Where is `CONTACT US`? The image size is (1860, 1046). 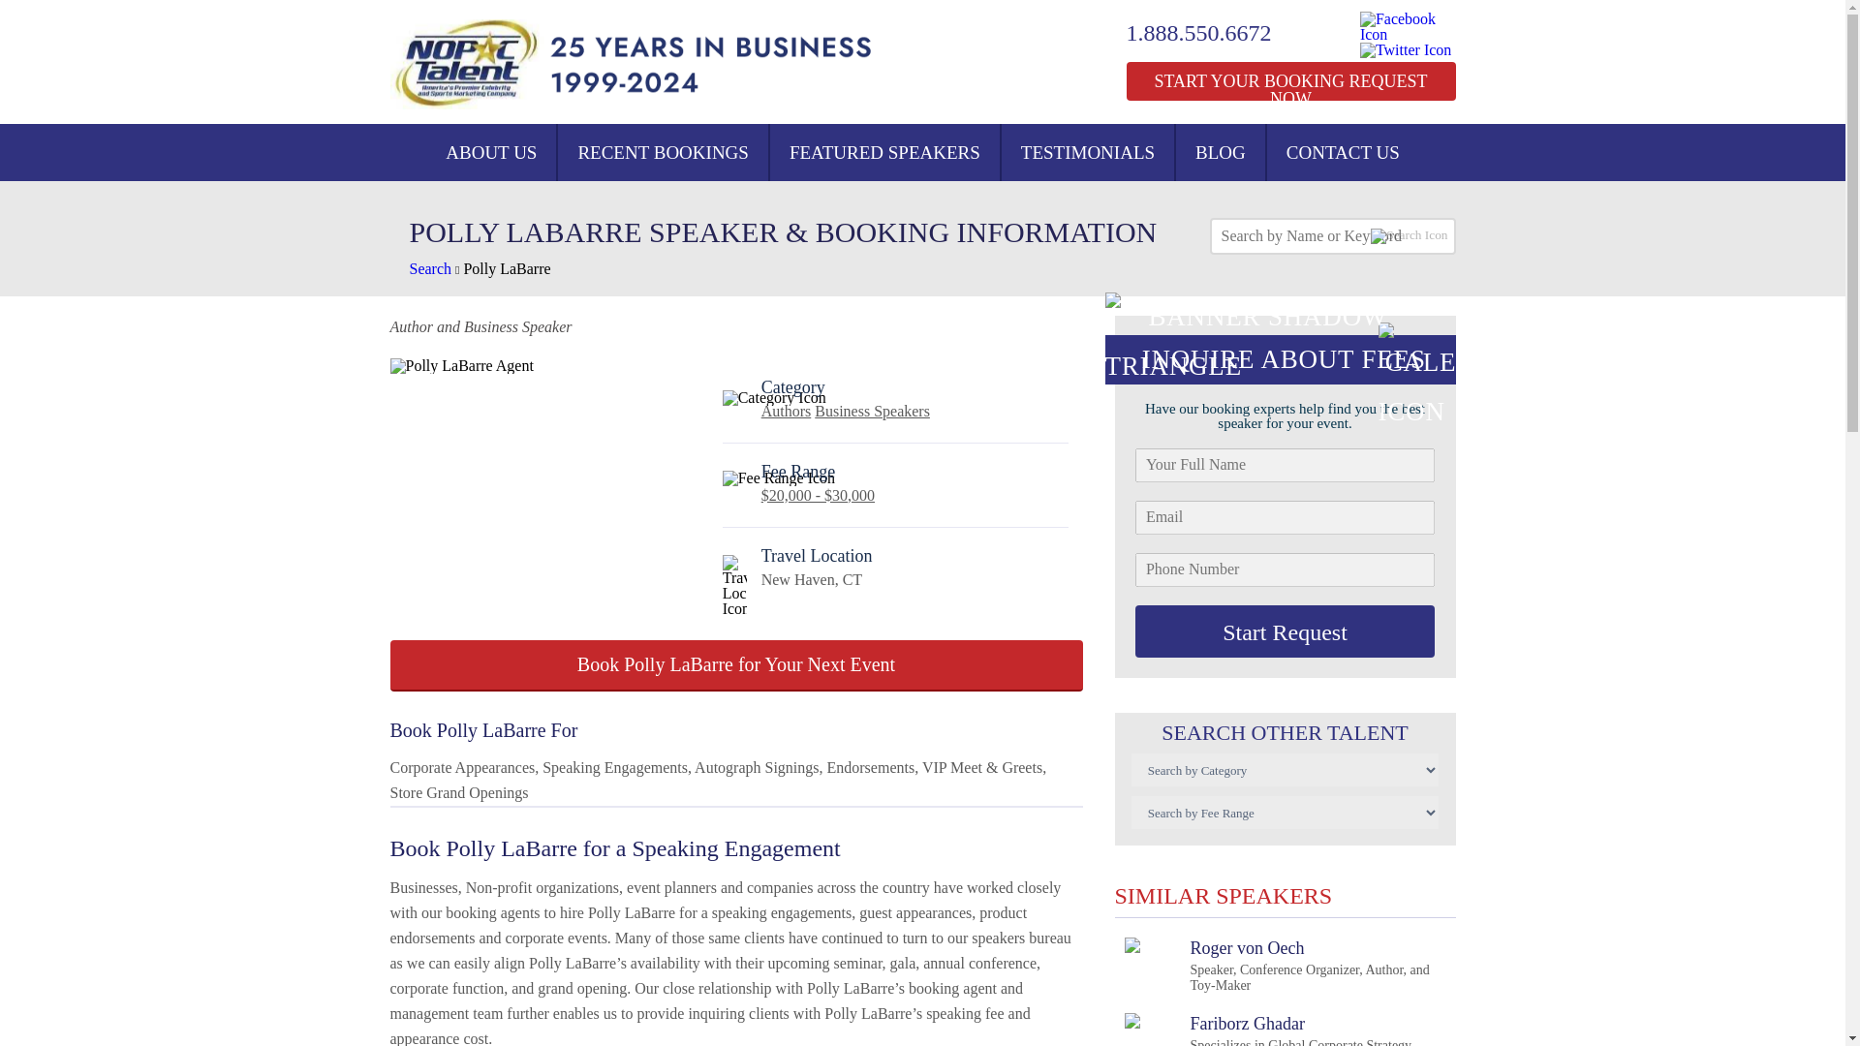
CONTACT US is located at coordinates (1343, 152).